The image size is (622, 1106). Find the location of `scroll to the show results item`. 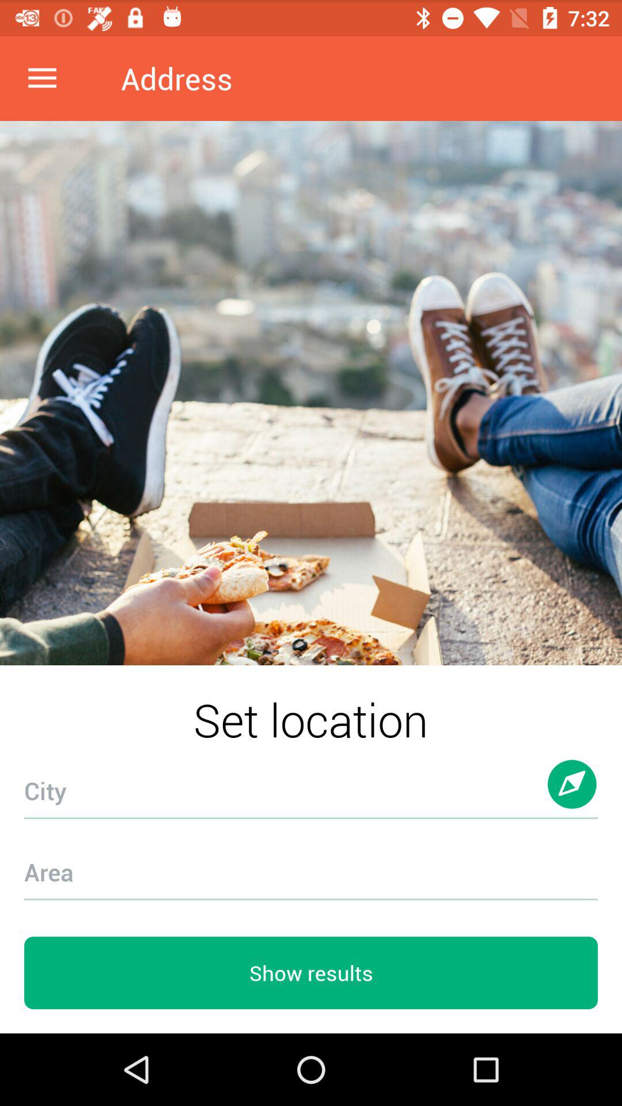

scroll to the show results item is located at coordinates (311, 973).